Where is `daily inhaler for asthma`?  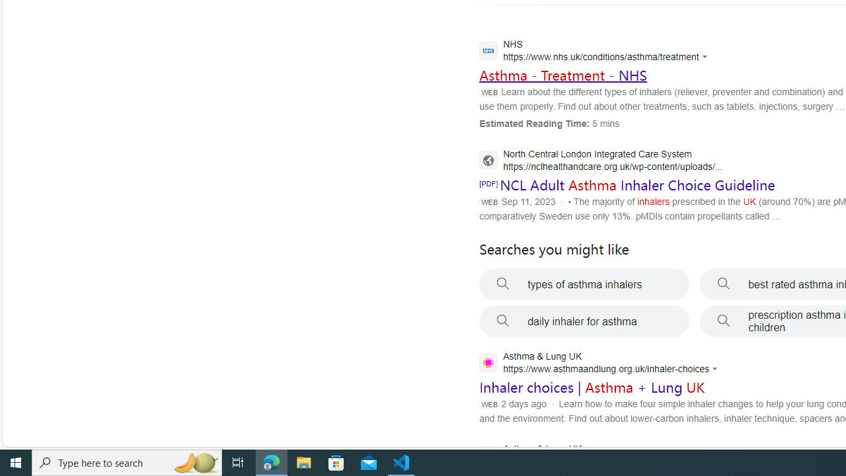 daily inhaler for asthma is located at coordinates (584, 321).